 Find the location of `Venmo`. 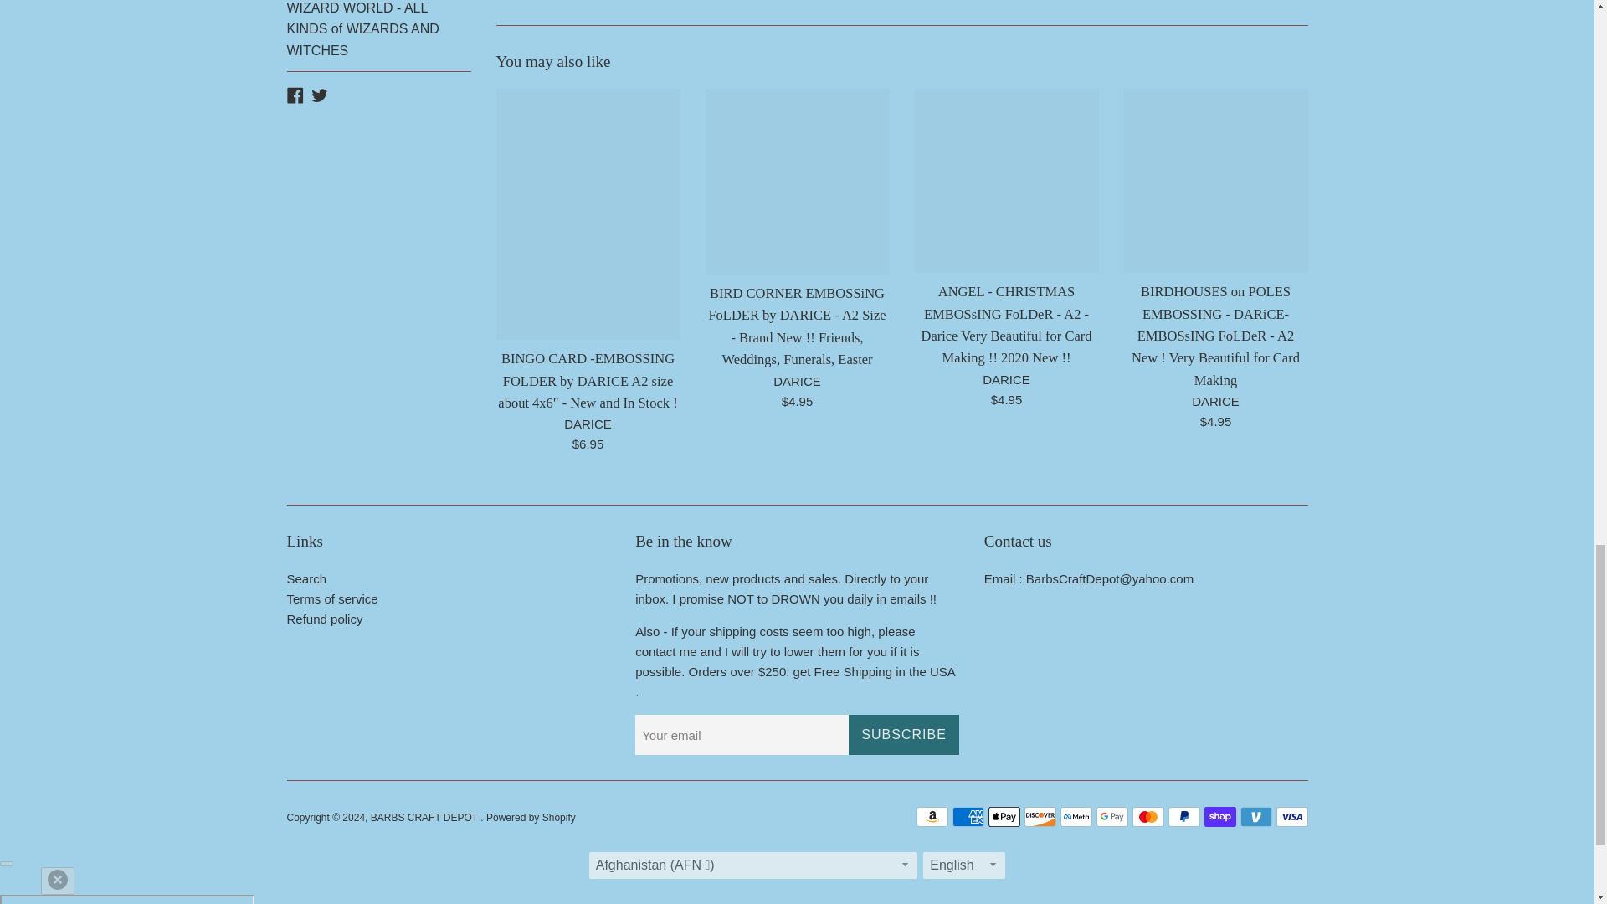

Venmo is located at coordinates (1256, 817).